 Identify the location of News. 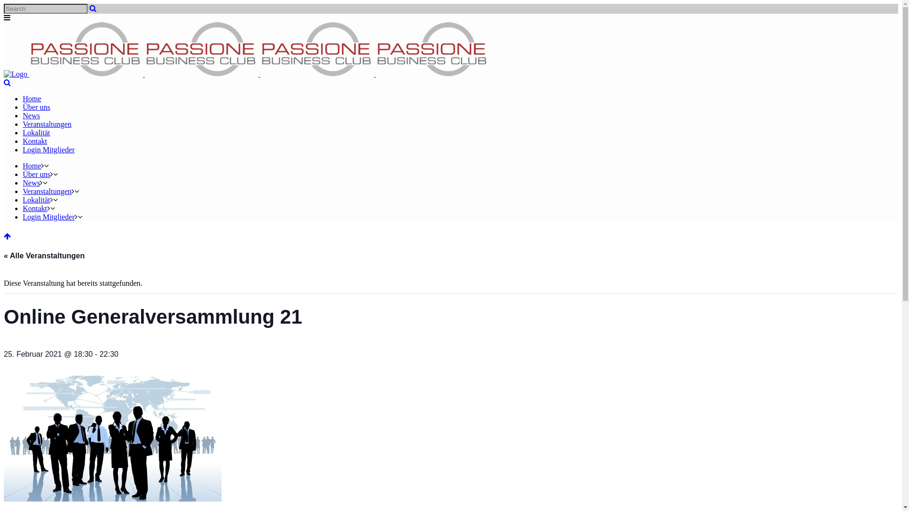
(31, 183).